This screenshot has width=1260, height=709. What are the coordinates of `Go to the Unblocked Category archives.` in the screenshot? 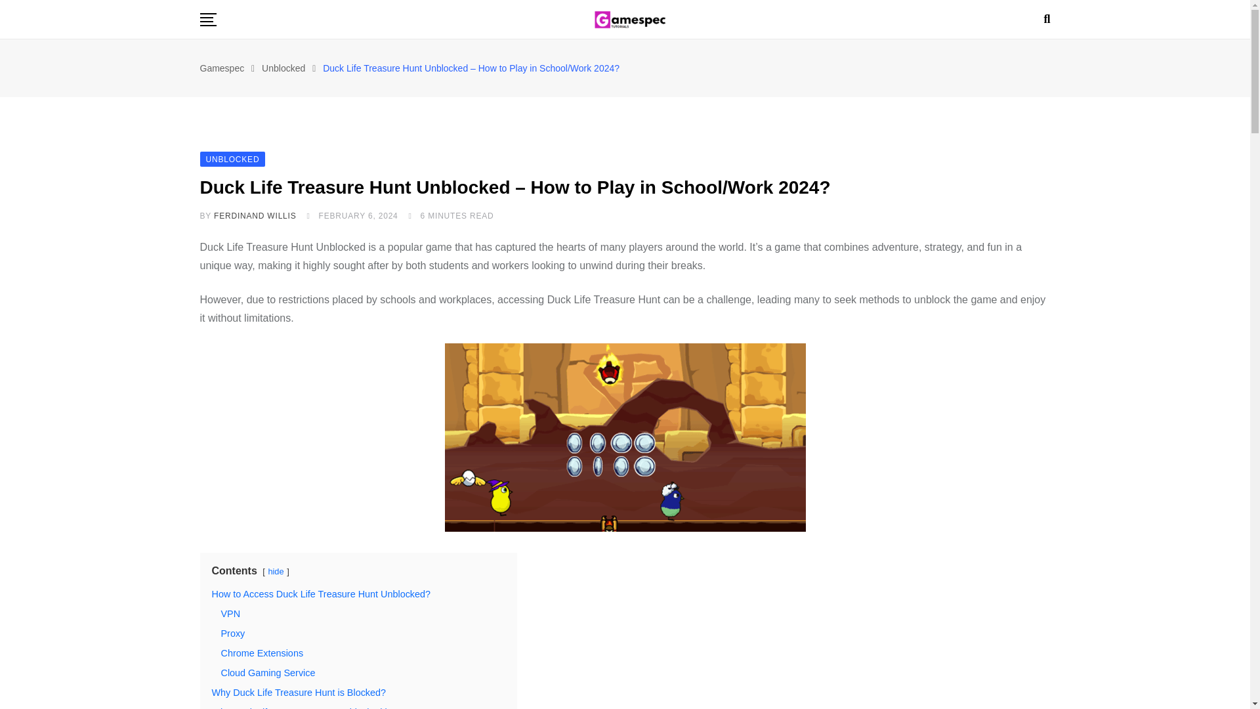 It's located at (283, 68).